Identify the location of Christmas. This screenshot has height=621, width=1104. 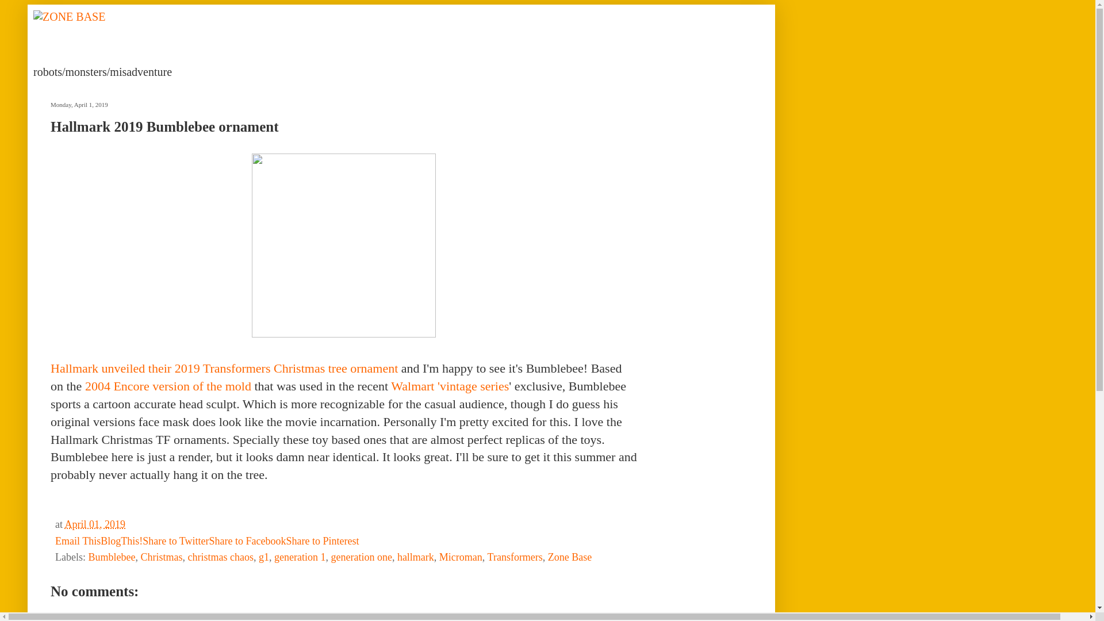
(161, 557).